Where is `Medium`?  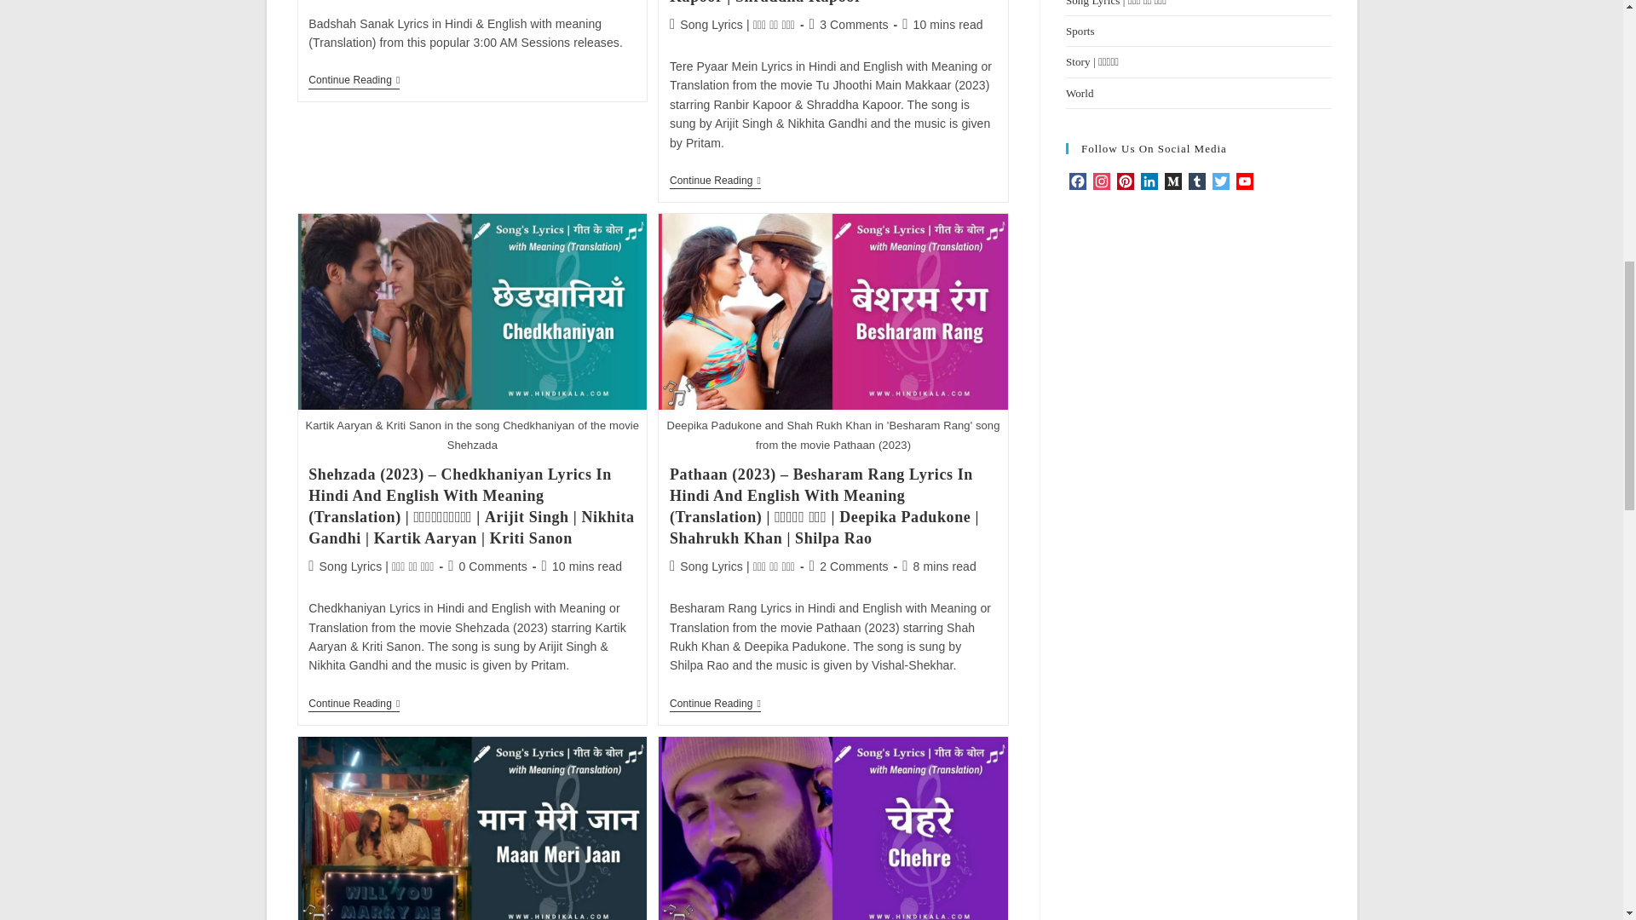
Medium is located at coordinates (1172, 182).